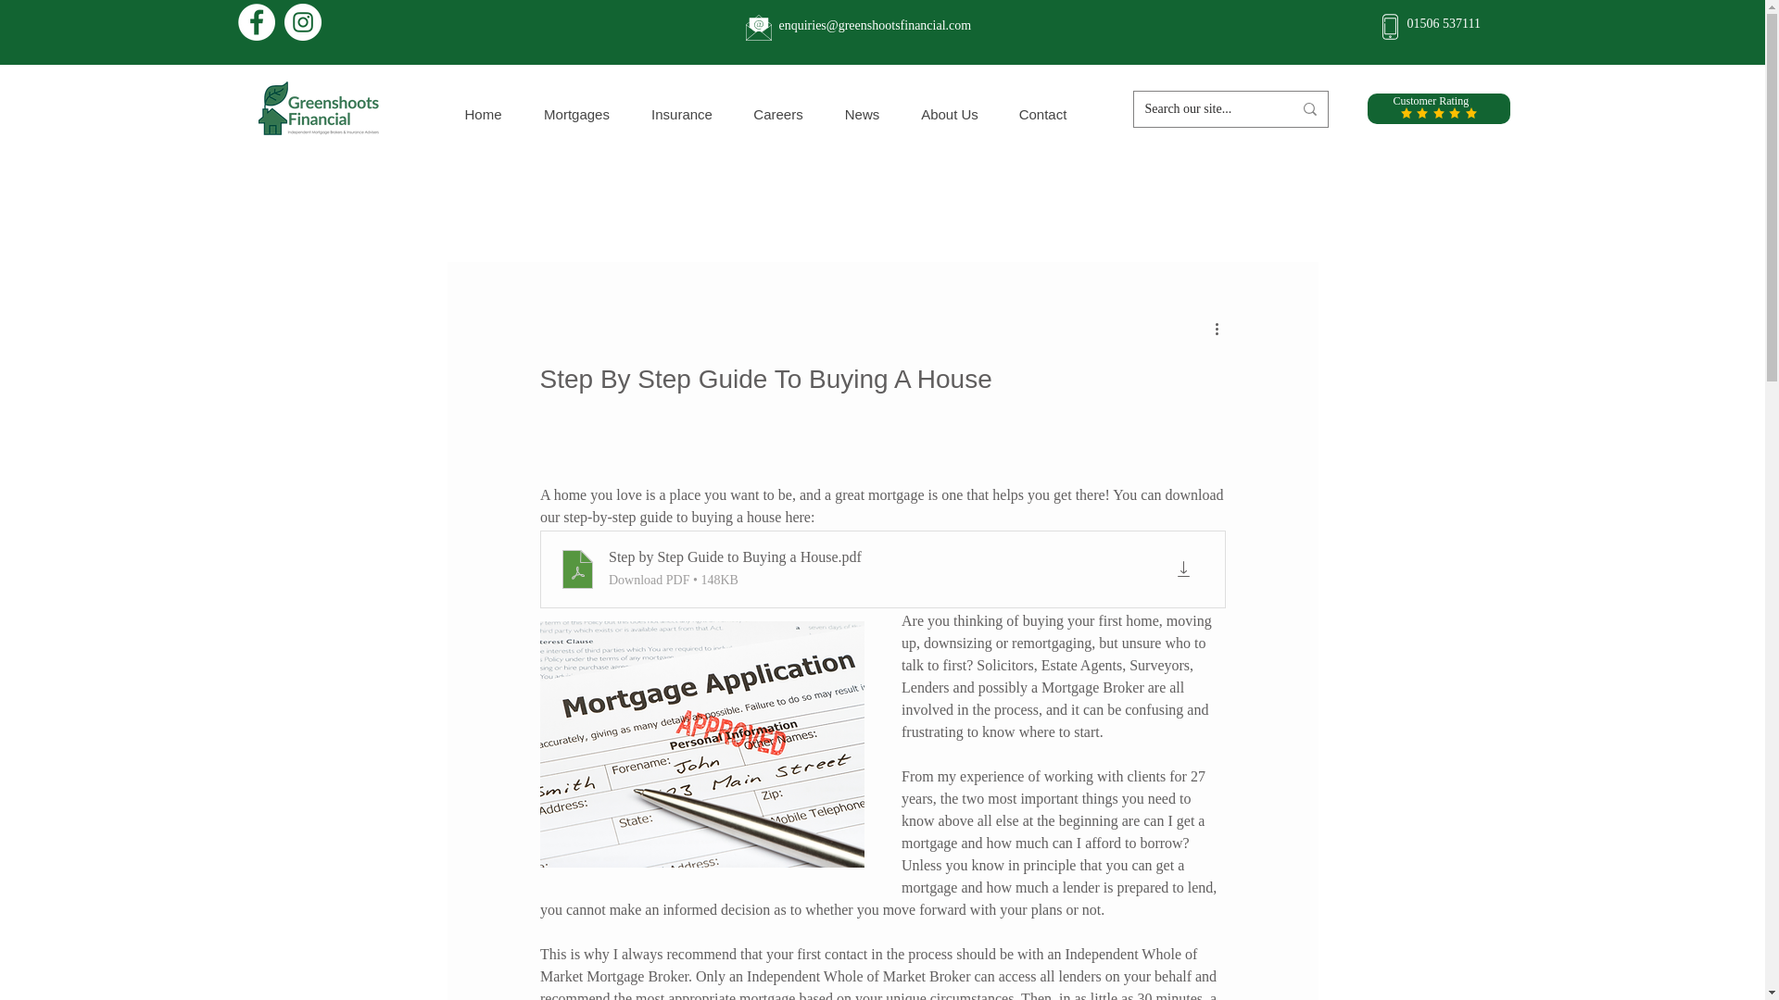 This screenshot has height=1000, width=1779. I want to click on News, so click(861, 114).